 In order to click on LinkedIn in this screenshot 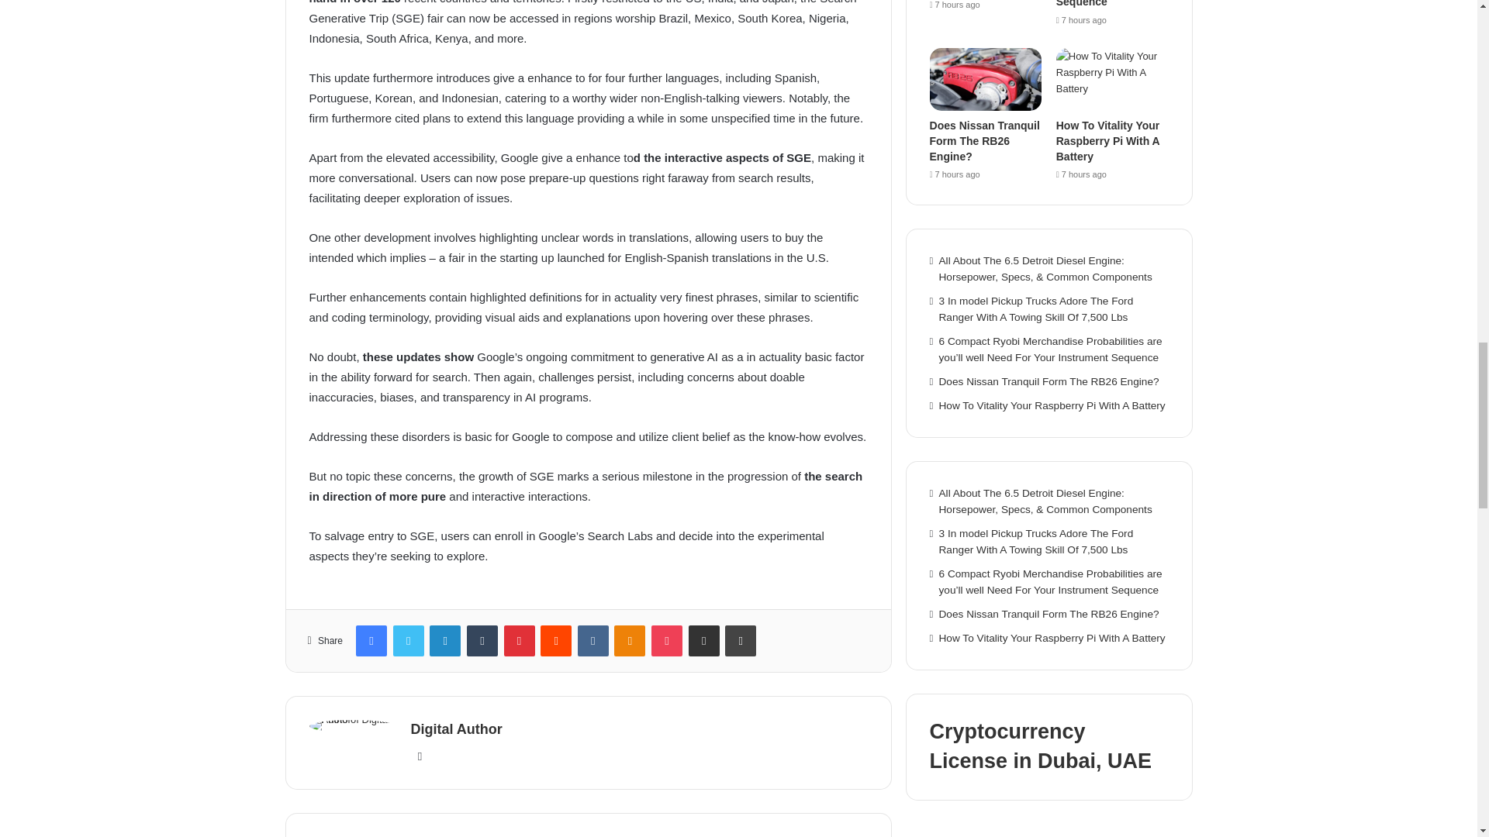, I will do `click(445, 640)`.